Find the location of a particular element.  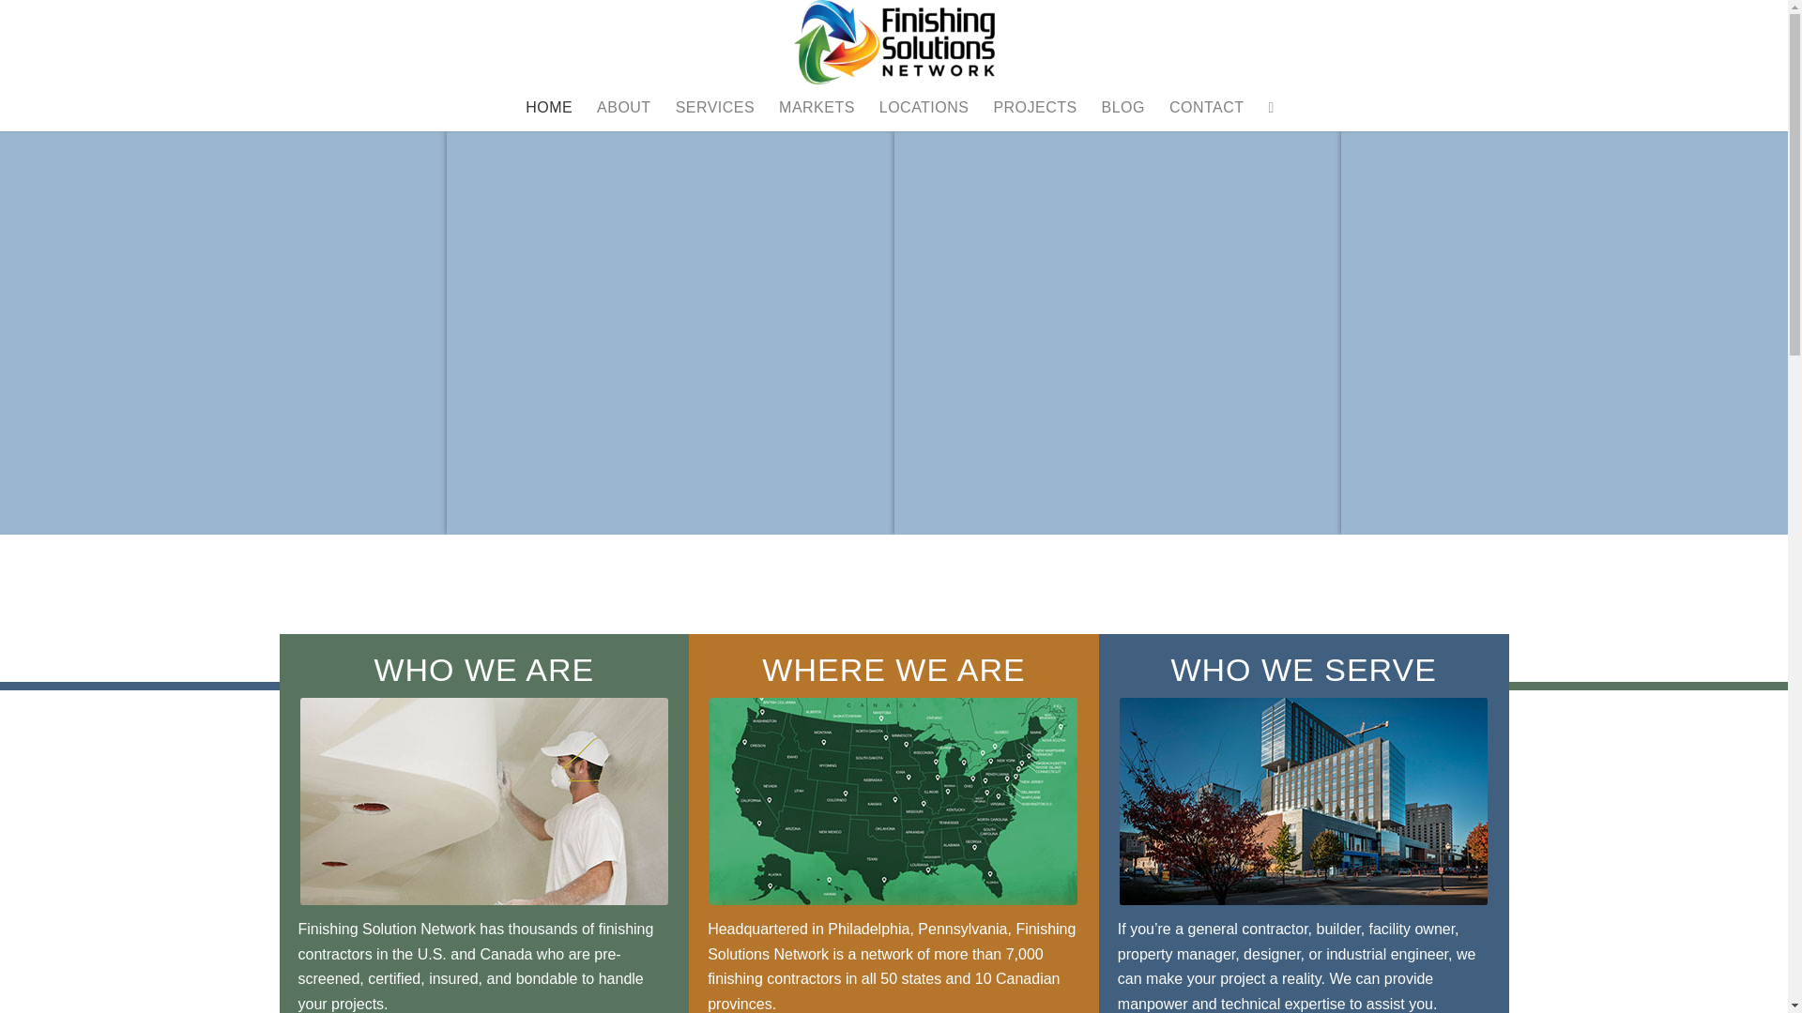

BLOG is located at coordinates (1122, 107).